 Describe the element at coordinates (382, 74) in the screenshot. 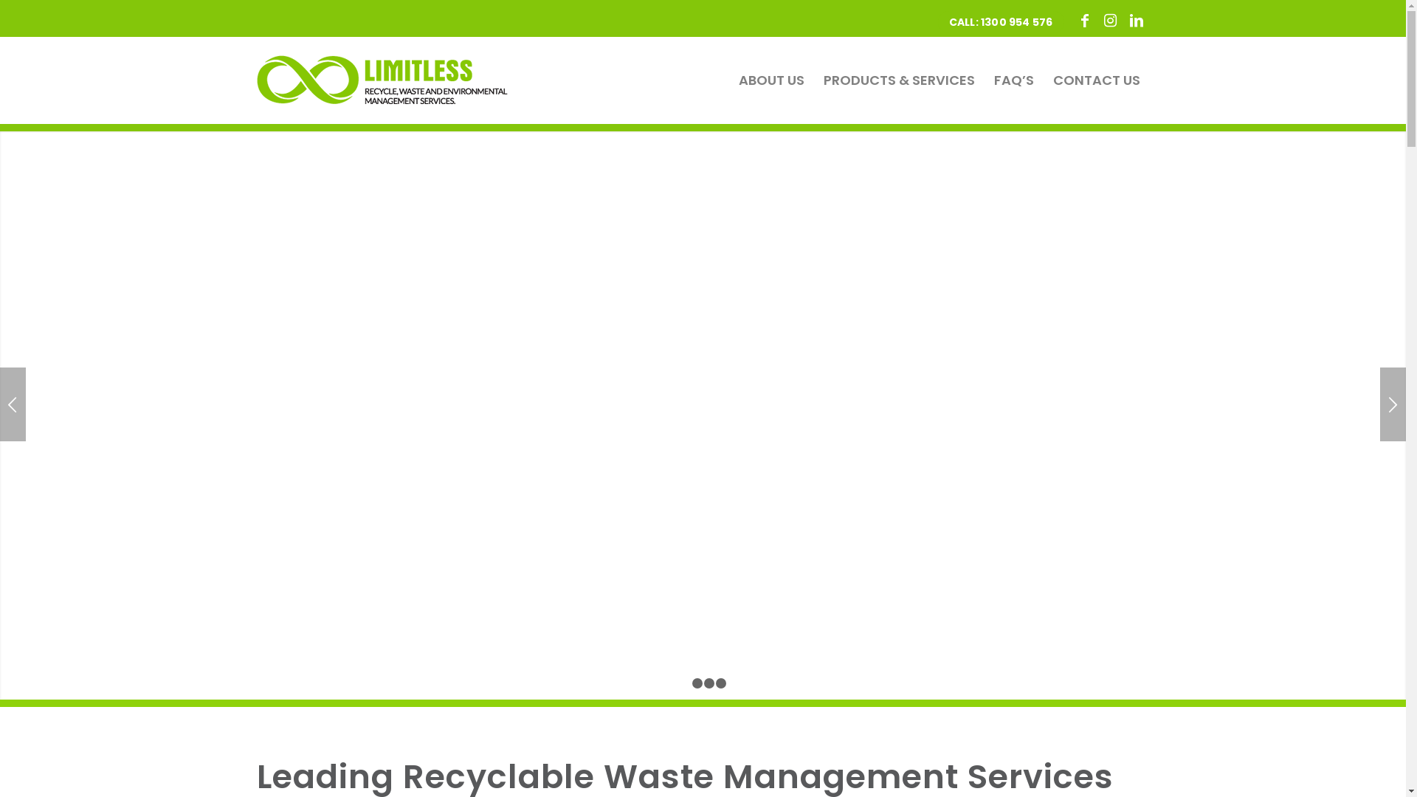

I see `Logo-Enfold-Header-2` at that location.